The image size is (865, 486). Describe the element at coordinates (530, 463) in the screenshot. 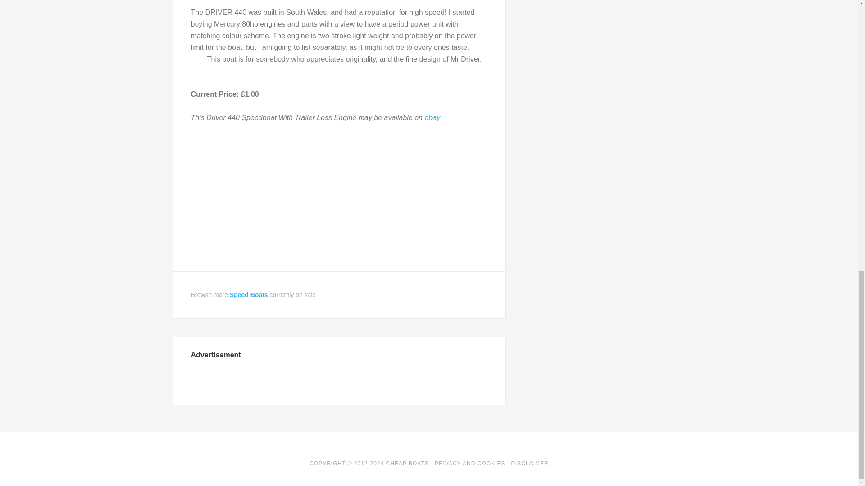

I see `DISCLAIMER` at that location.